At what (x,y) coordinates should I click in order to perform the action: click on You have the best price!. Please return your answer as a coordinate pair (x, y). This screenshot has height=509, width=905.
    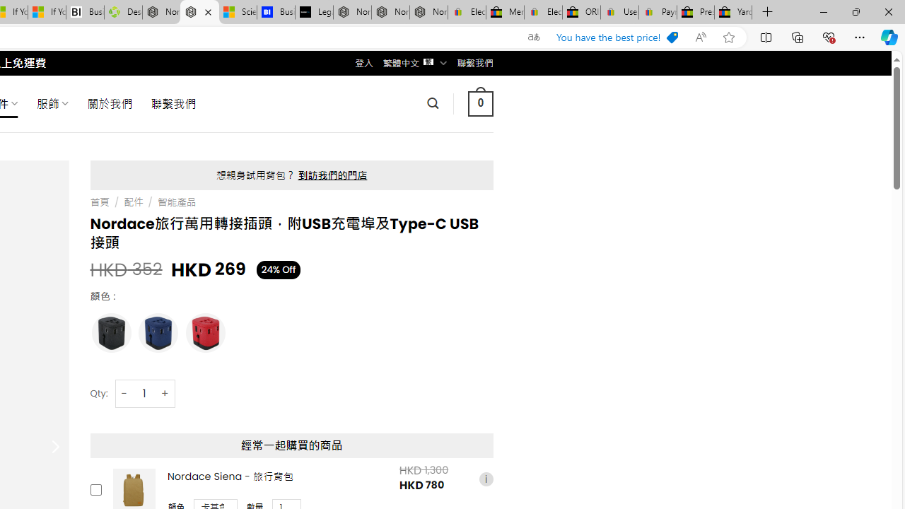
    Looking at the image, I should click on (617, 37).